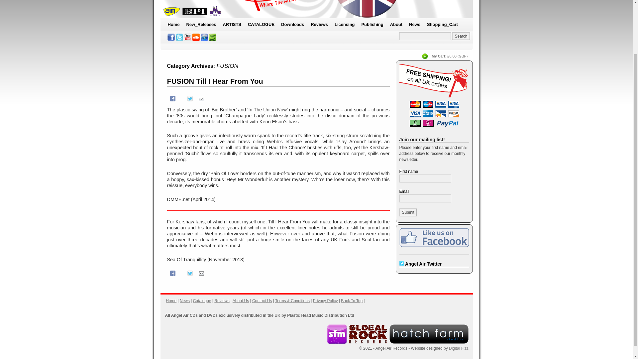 The image size is (638, 359). Describe the element at coordinates (213, 37) in the screenshot. I see `Spotify` at that location.